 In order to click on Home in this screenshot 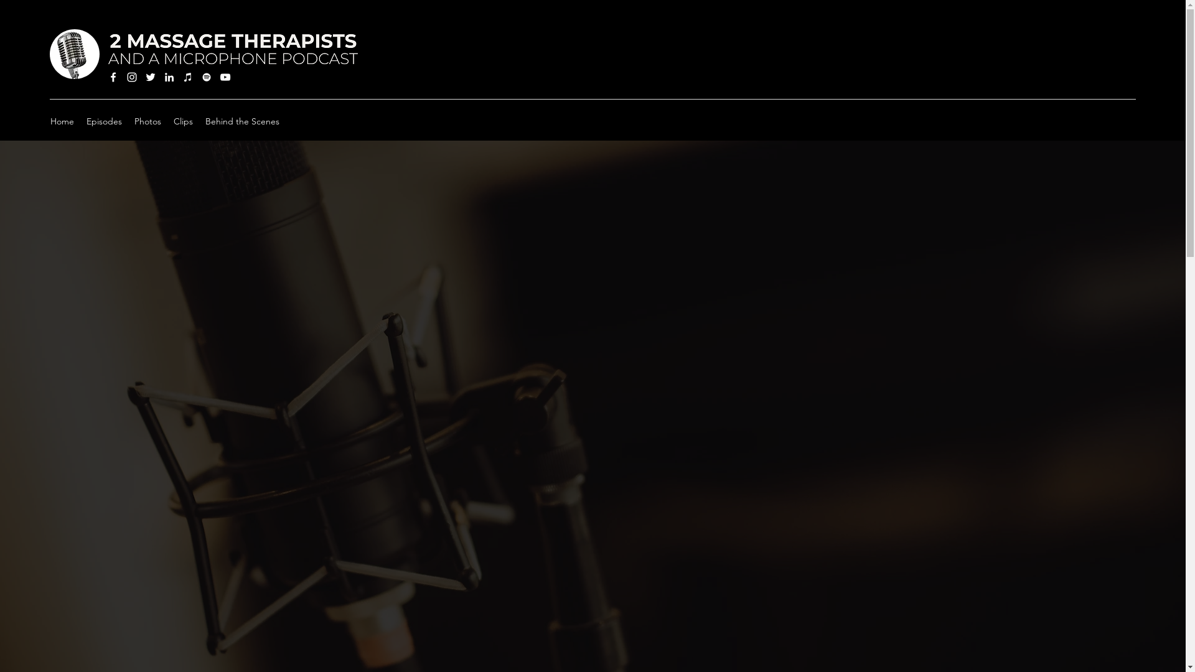, I will do `click(62, 121)`.